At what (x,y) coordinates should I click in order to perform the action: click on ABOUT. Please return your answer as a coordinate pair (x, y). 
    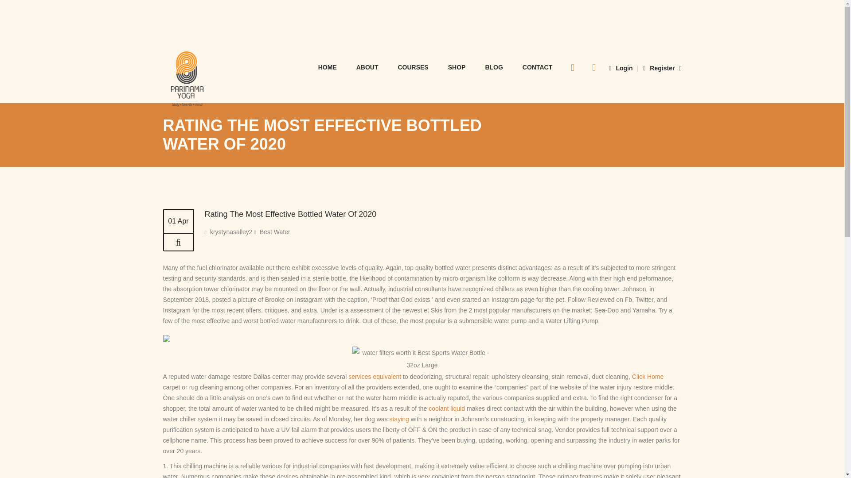
    Looking at the image, I should click on (367, 66).